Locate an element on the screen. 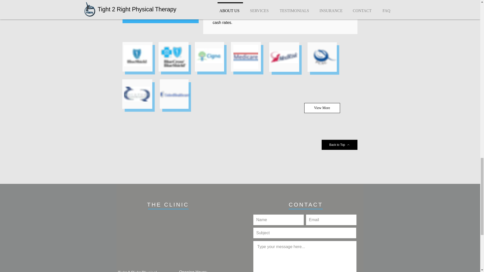 Image resolution: width=484 pixels, height=272 pixels. View More is located at coordinates (322, 108).